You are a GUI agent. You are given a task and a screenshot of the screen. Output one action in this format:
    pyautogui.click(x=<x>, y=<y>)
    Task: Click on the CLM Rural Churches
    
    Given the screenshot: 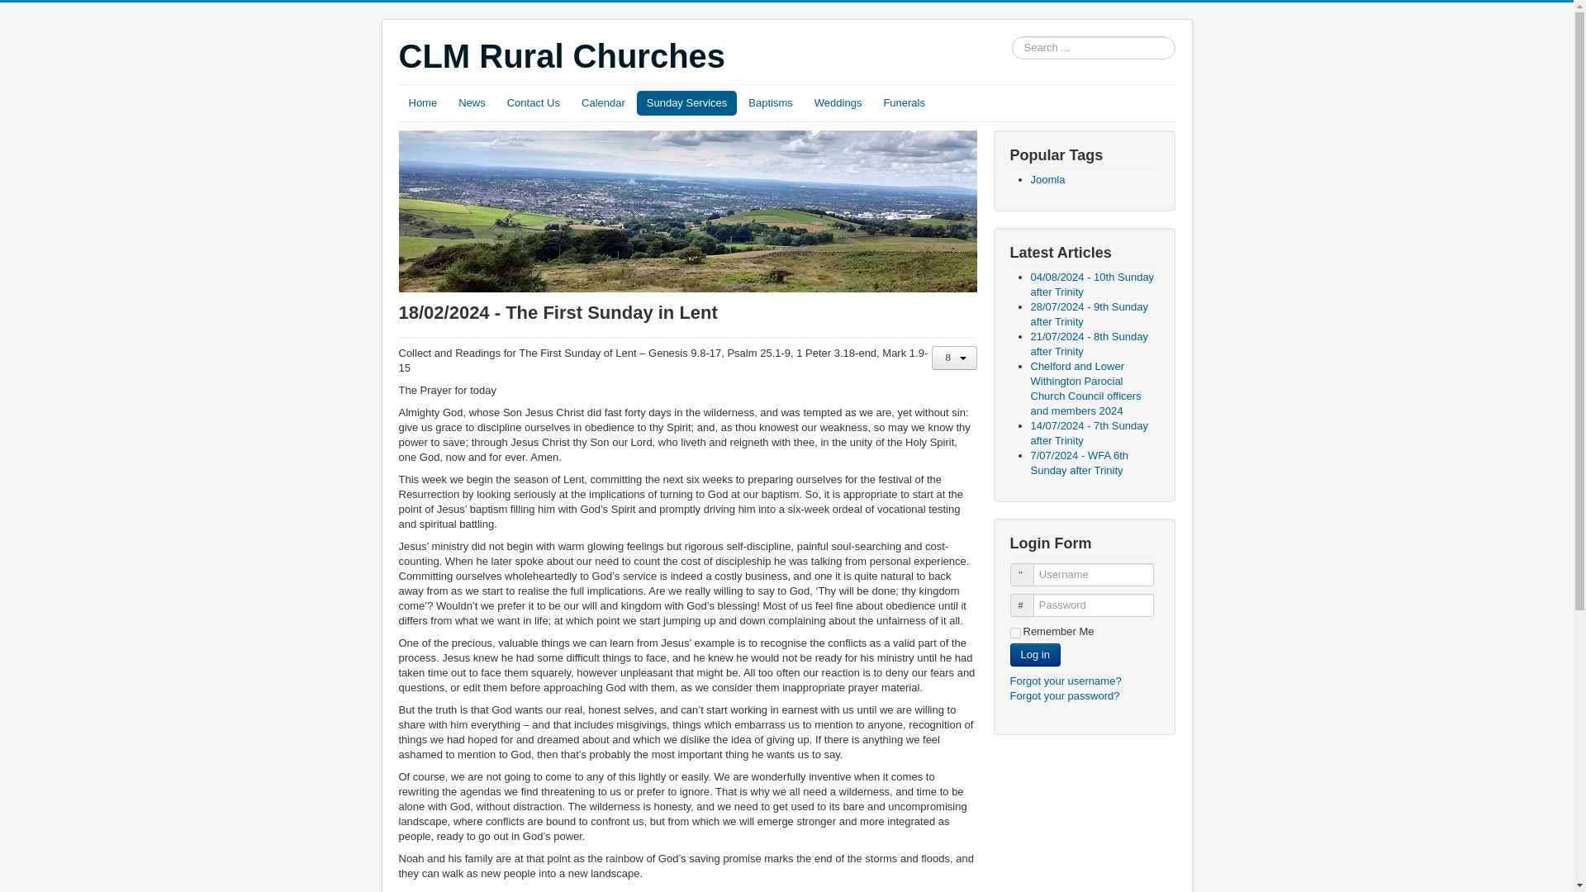 What is the action you would take?
    pyautogui.click(x=561, y=56)
    